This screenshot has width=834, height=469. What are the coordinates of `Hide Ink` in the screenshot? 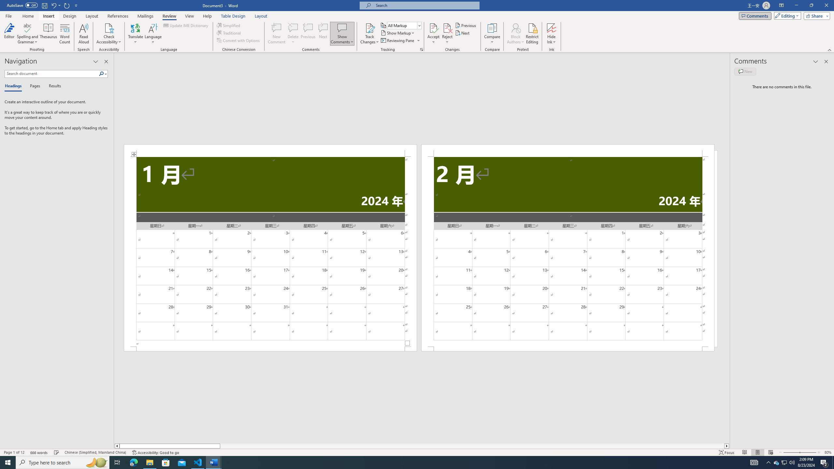 It's located at (552, 34).